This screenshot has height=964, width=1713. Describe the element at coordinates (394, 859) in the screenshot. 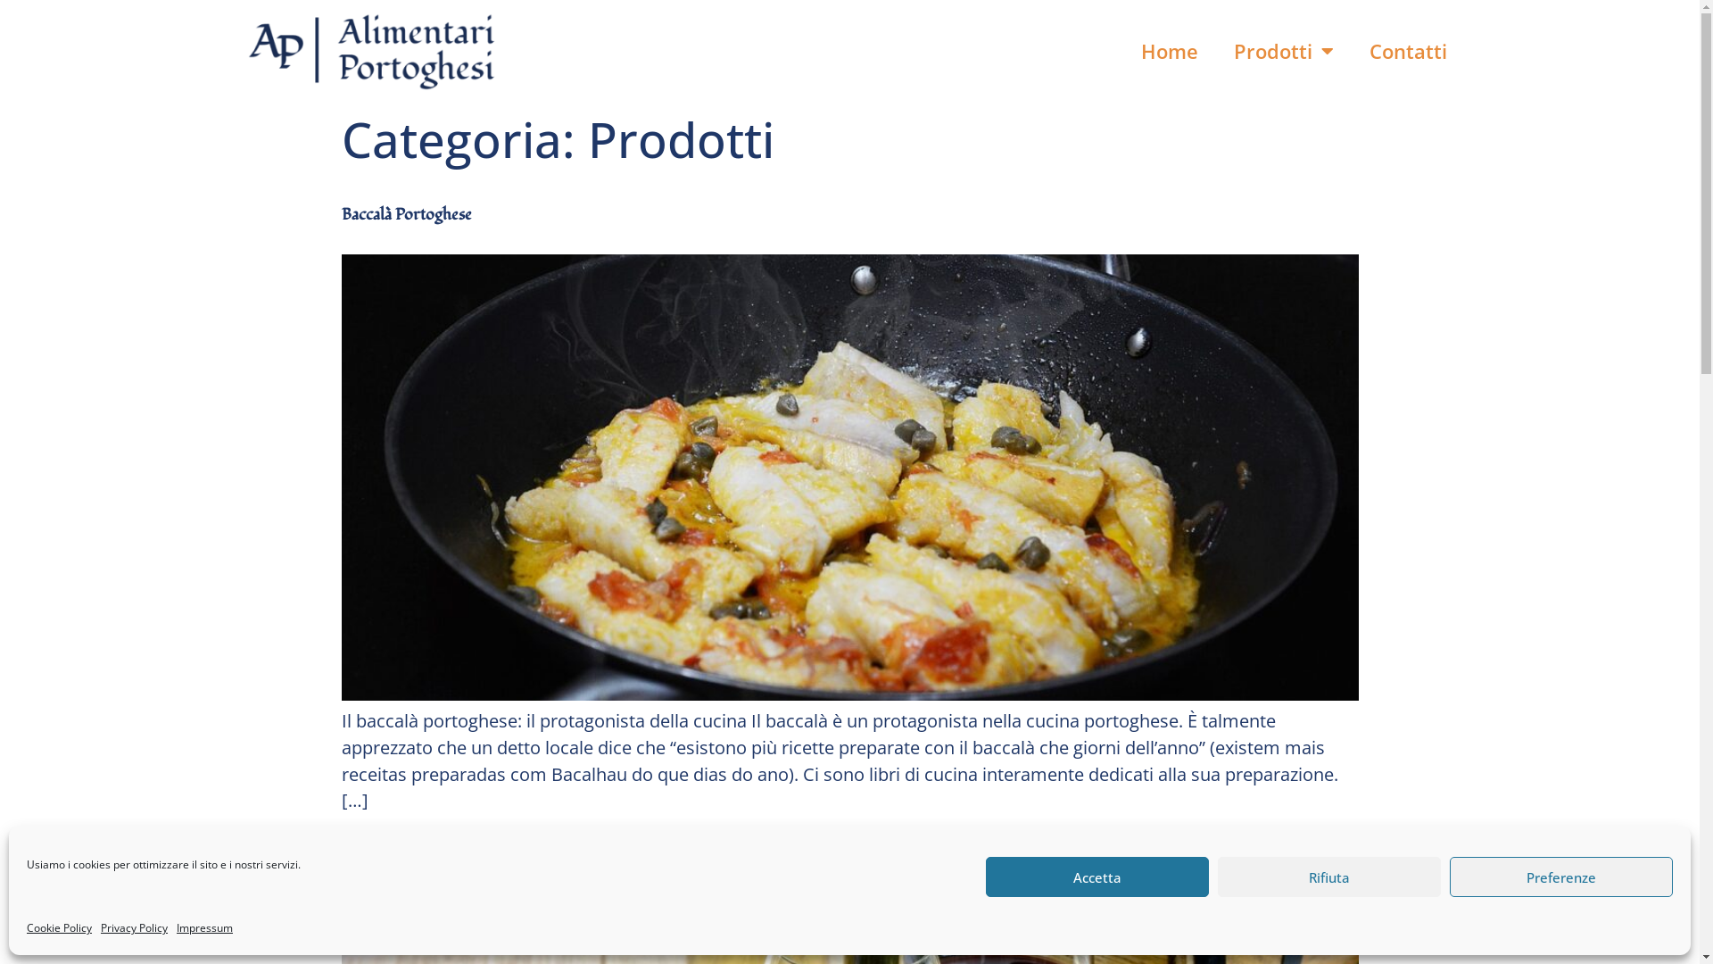

I see `Vini Portoghesi` at that location.